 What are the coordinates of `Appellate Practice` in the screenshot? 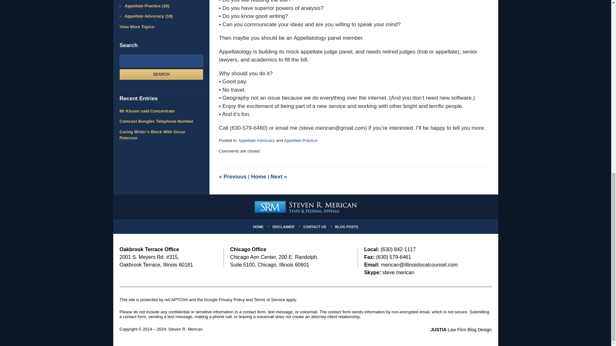 It's located at (301, 140).